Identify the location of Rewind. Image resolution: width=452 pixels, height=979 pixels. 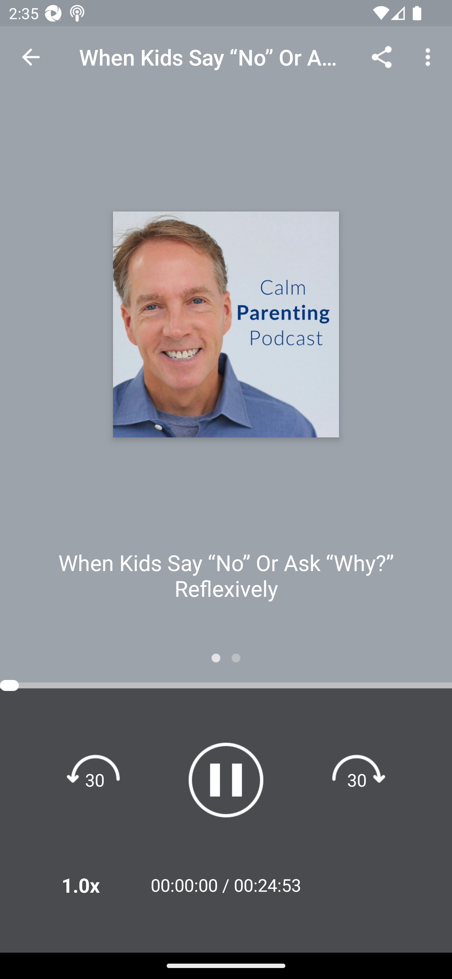
(95, 779).